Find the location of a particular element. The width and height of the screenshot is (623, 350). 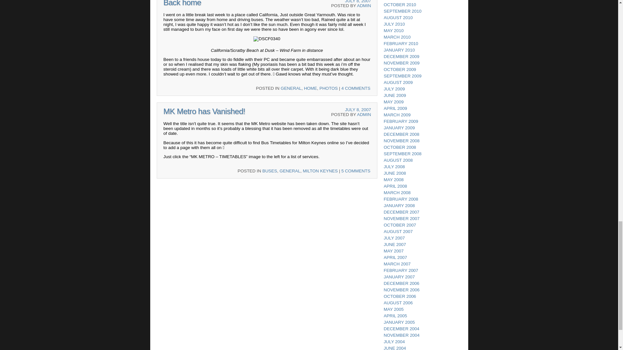

MILTON KEYNES is located at coordinates (320, 170).